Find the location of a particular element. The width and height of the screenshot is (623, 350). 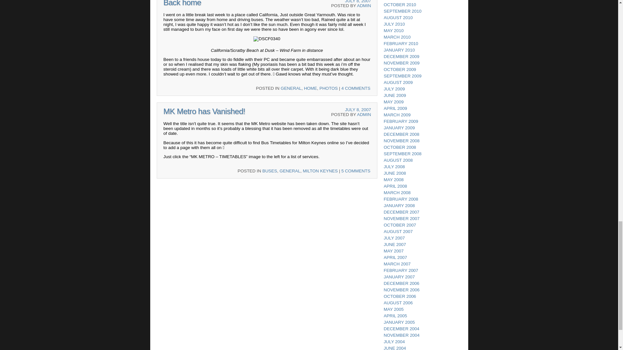

MILTON KEYNES is located at coordinates (320, 170).